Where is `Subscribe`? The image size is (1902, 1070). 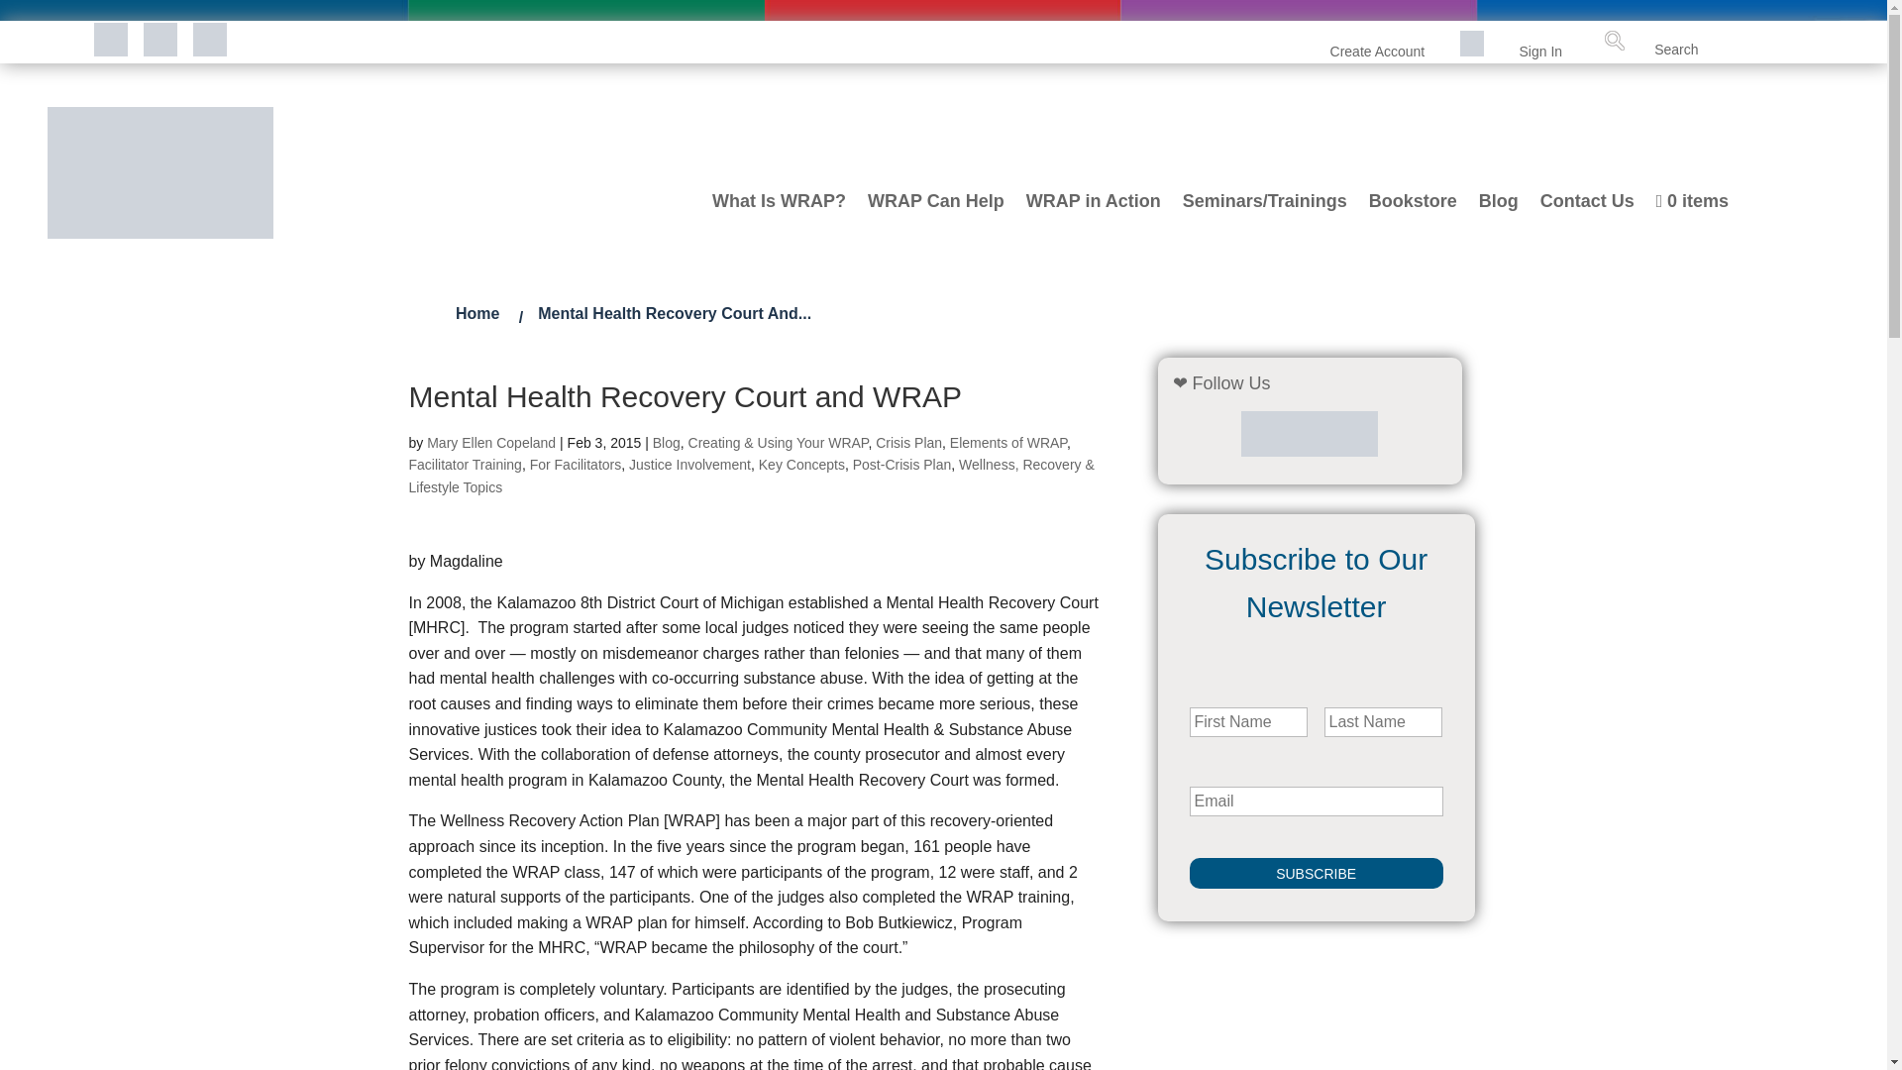 Subscribe is located at coordinates (1317, 874).